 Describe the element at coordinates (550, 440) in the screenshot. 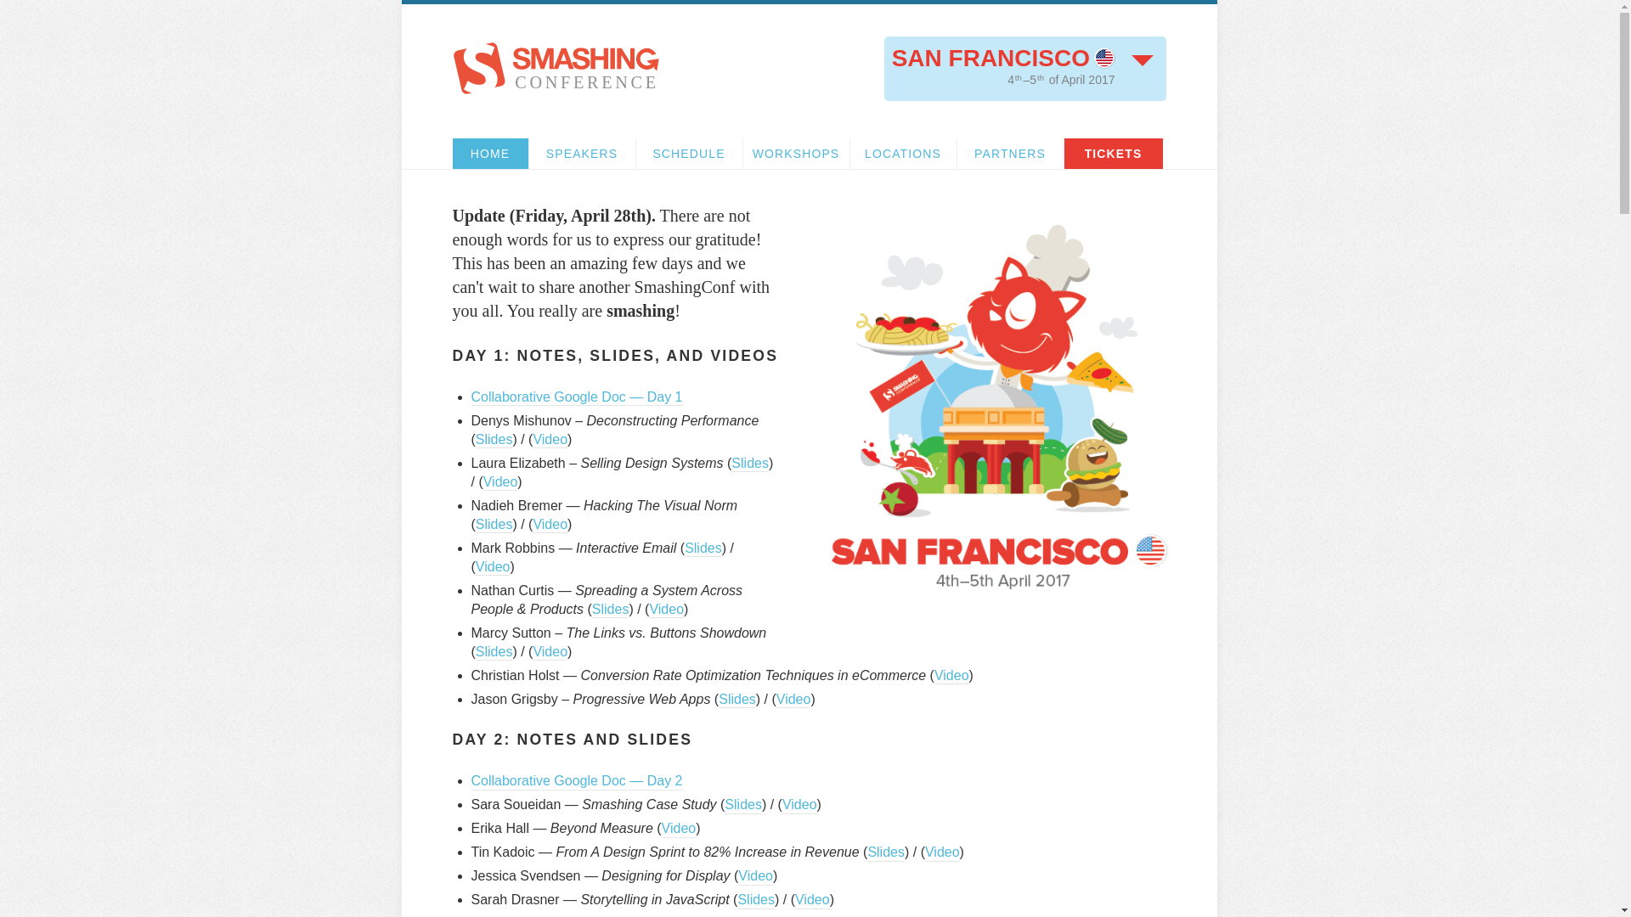

I see `Video` at that location.